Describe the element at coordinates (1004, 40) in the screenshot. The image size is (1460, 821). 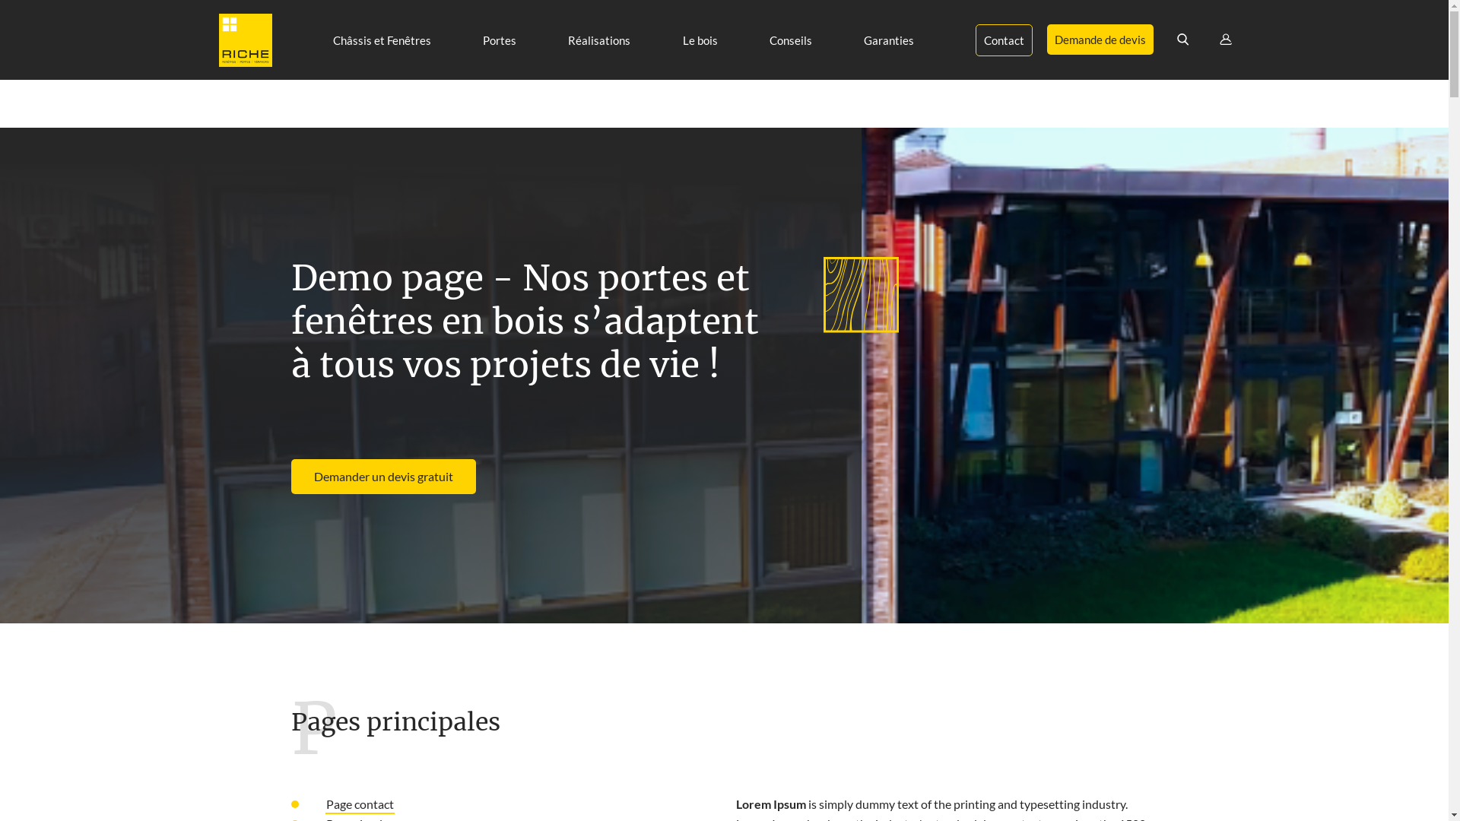
I see `Contact` at that location.